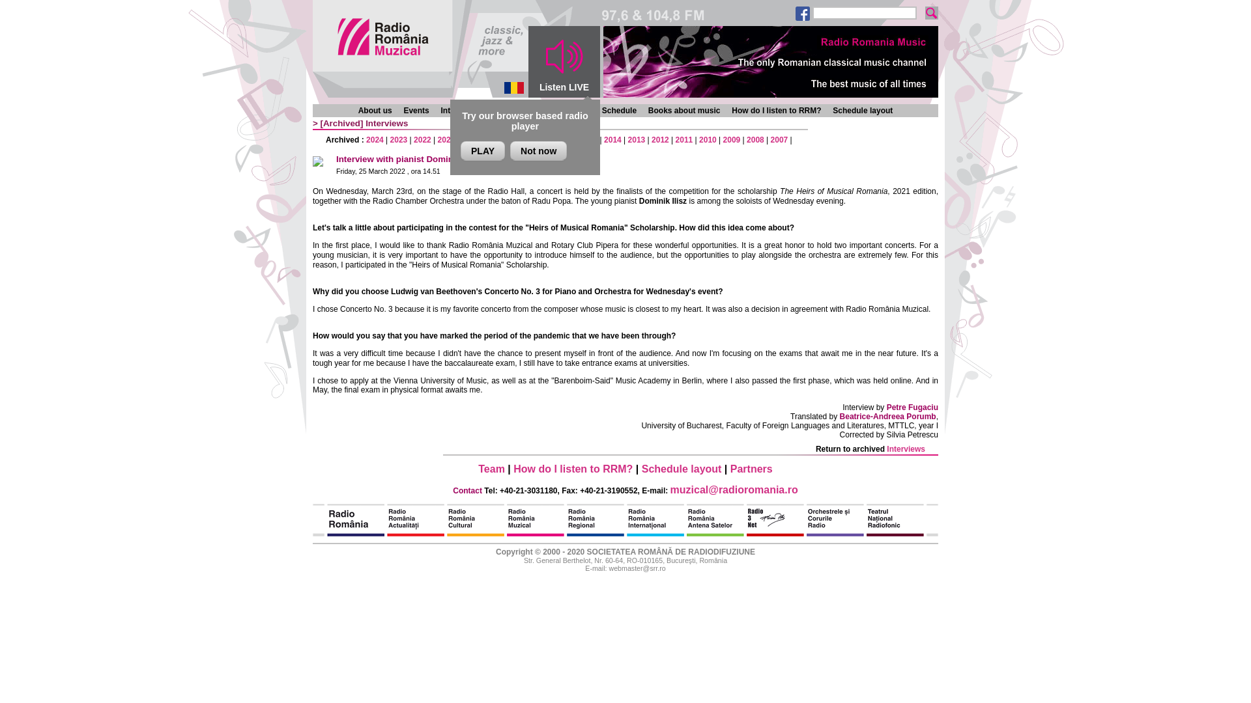 The width and height of the screenshot is (1251, 703). What do you see at coordinates (510, 111) in the screenshot?
I see `Chronicles` at bounding box center [510, 111].